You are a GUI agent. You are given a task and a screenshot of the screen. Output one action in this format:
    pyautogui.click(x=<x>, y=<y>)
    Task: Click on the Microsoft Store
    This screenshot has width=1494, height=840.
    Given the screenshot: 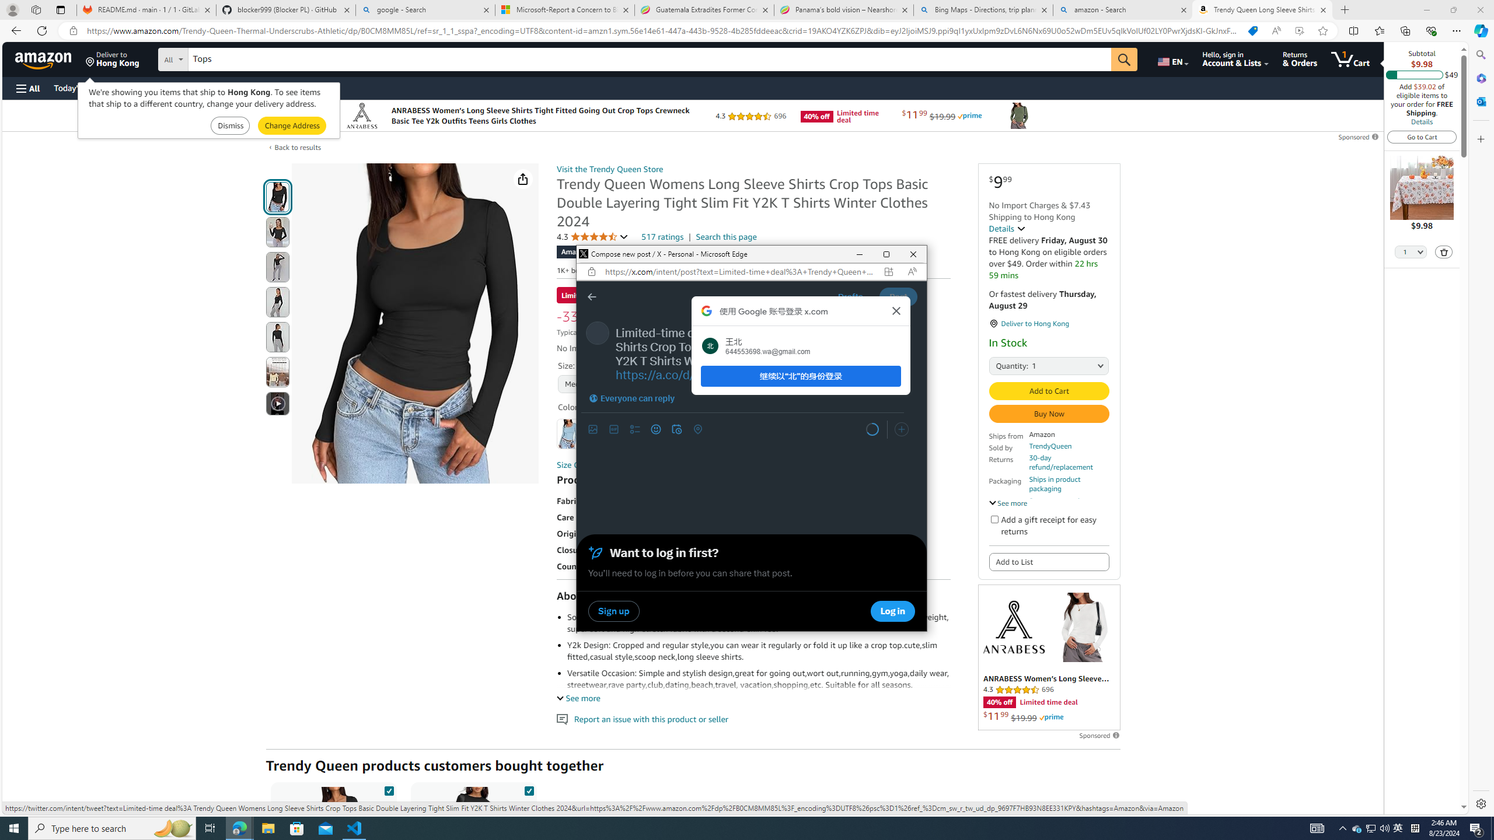 What is the action you would take?
    pyautogui.click(x=297, y=828)
    